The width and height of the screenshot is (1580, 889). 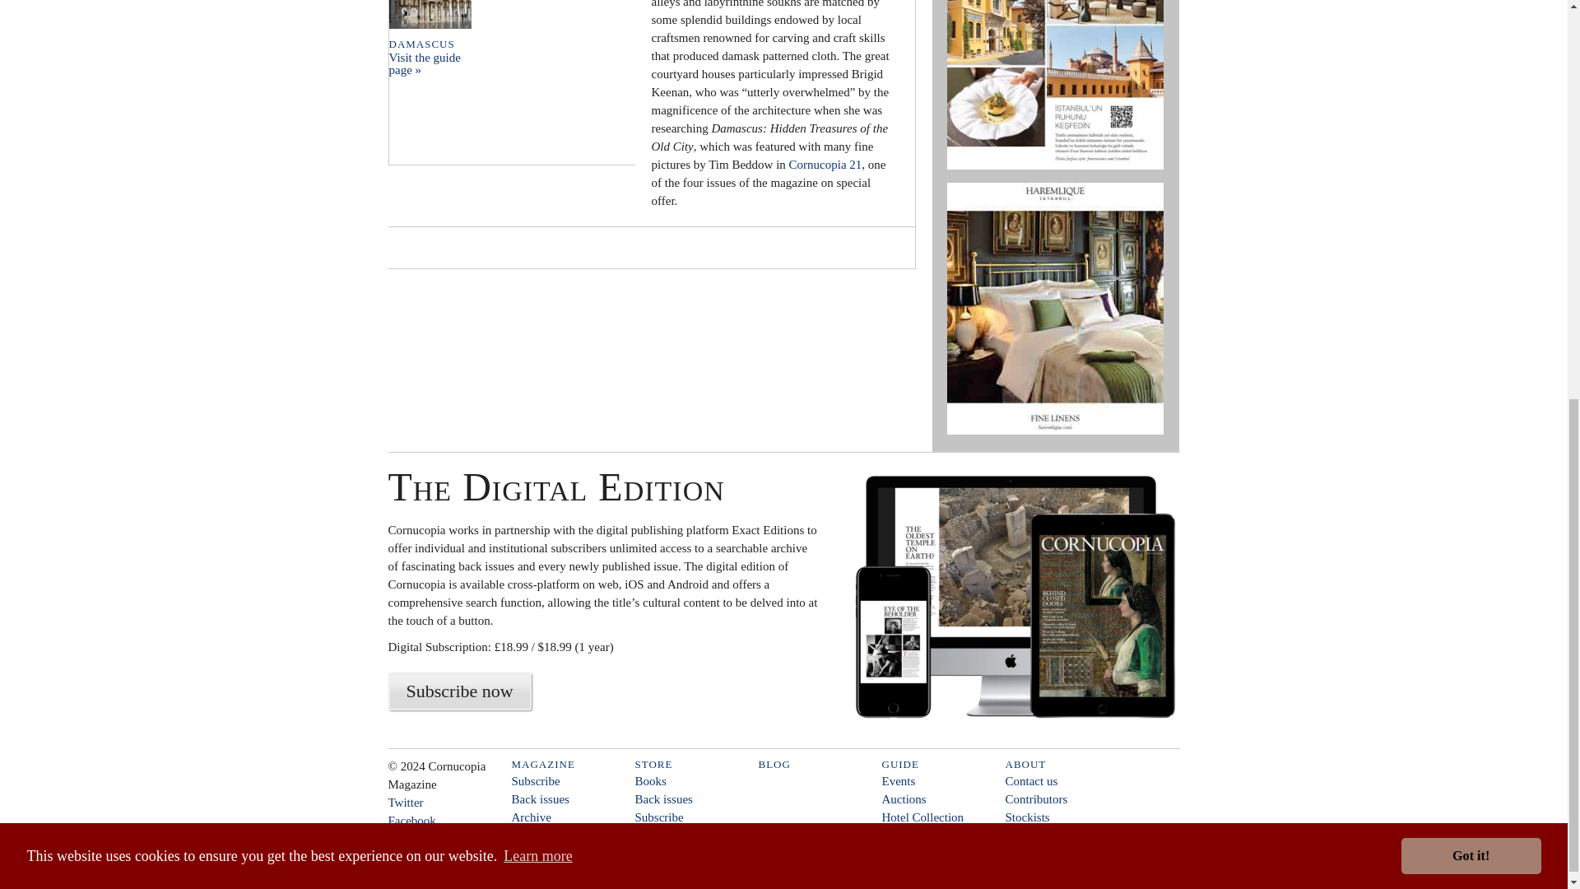 I want to click on Got it!, so click(x=1471, y=128).